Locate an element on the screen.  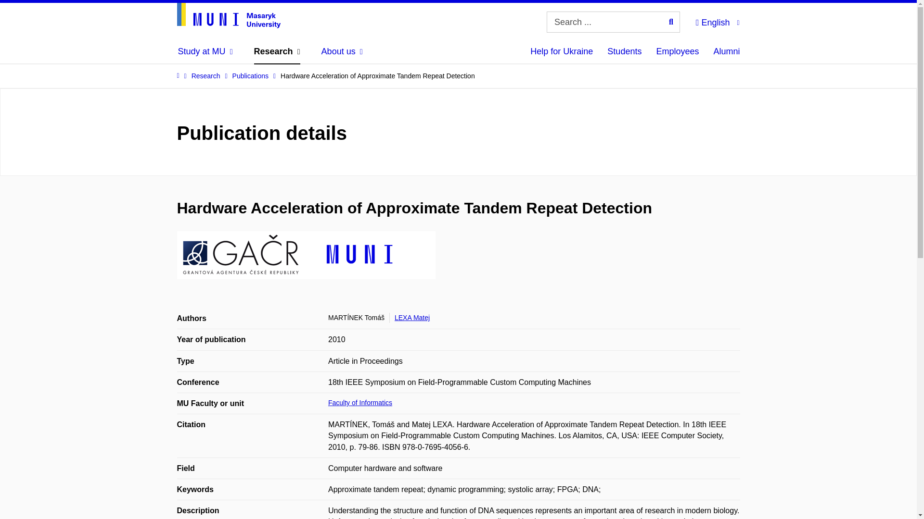
Research is located at coordinates (277, 51).